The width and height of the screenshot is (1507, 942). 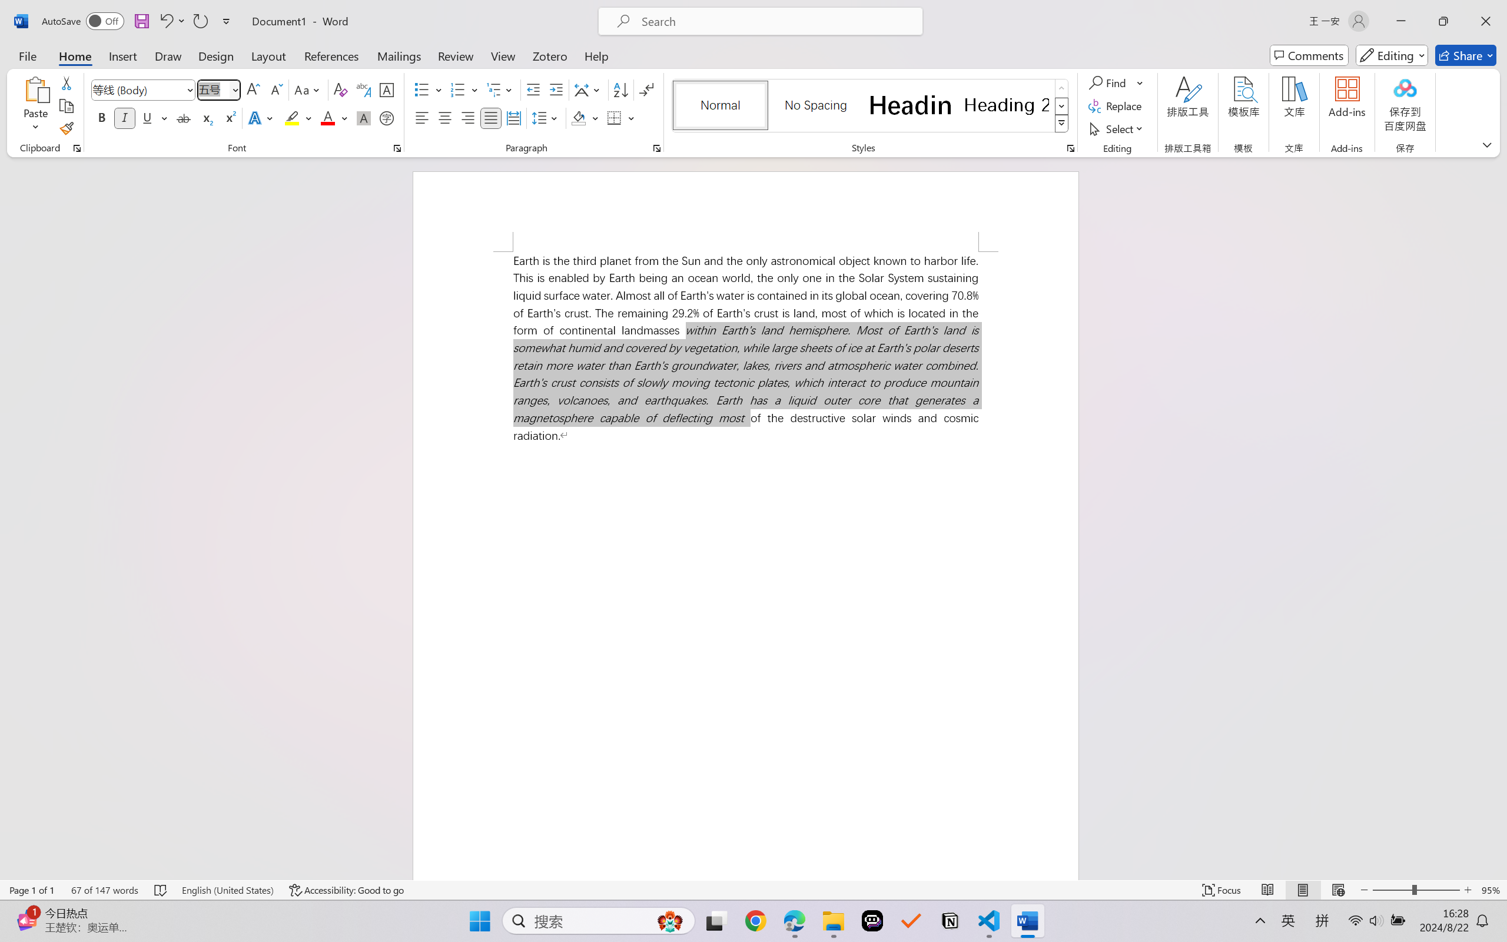 I want to click on Styles, so click(x=1062, y=124).